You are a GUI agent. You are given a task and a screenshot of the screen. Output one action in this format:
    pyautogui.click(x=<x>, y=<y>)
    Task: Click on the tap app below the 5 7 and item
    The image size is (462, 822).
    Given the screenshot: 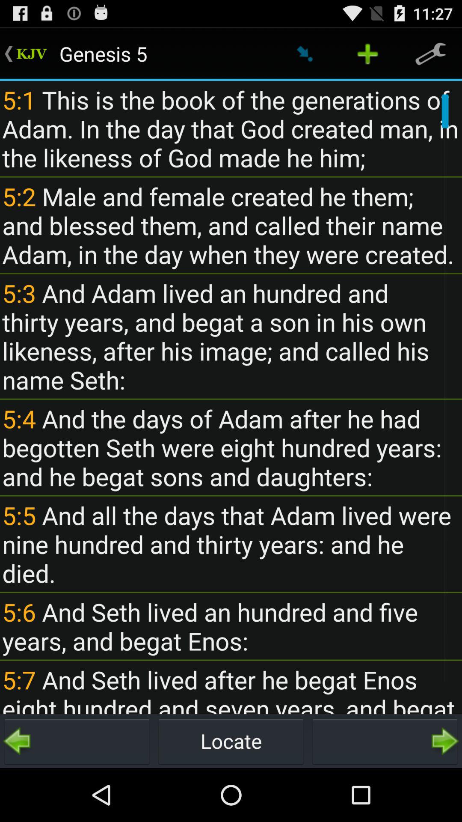 What is the action you would take?
    pyautogui.click(x=385, y=741)
    